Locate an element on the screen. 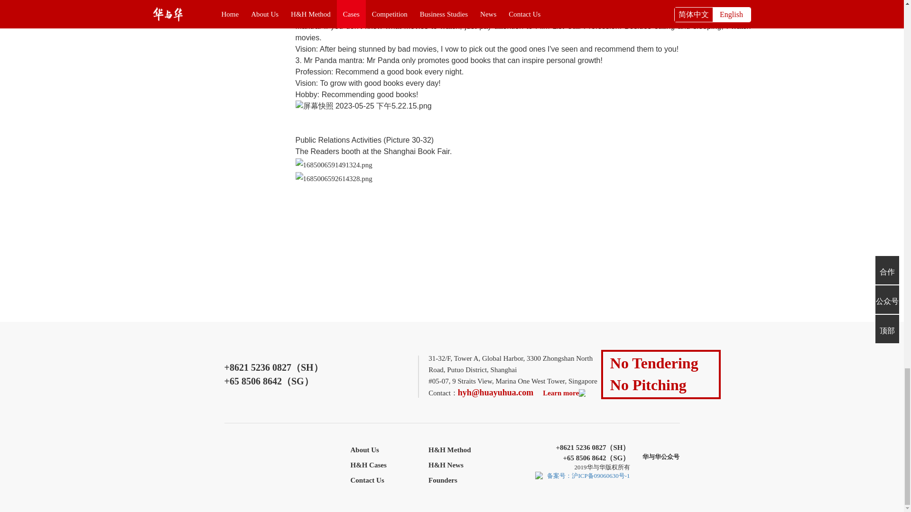 The image size is (911, 512). 1685006591491324.png is located at coordinates (333, 165).